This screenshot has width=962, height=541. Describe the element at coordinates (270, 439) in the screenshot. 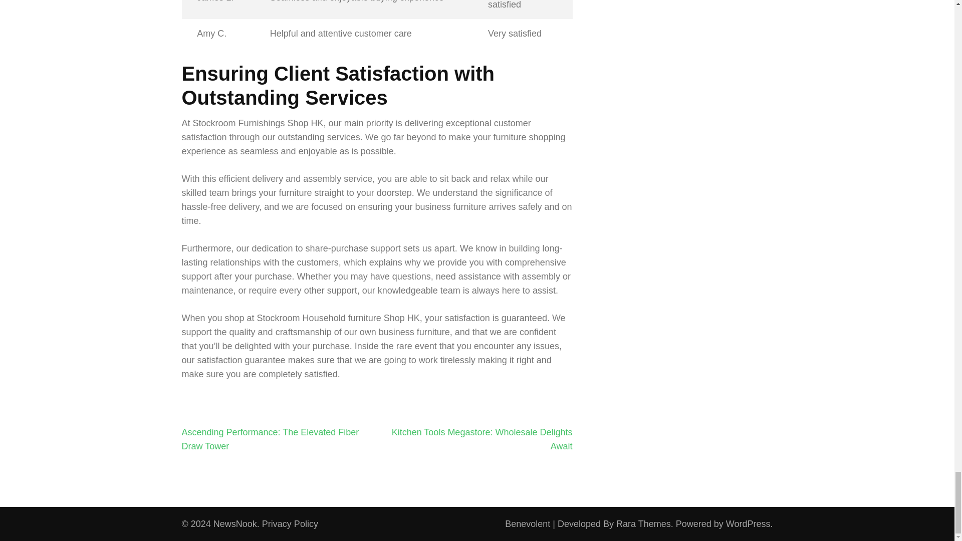

I see `Ascending Performance: The Elevated Fiber Draw Tower` at that location.